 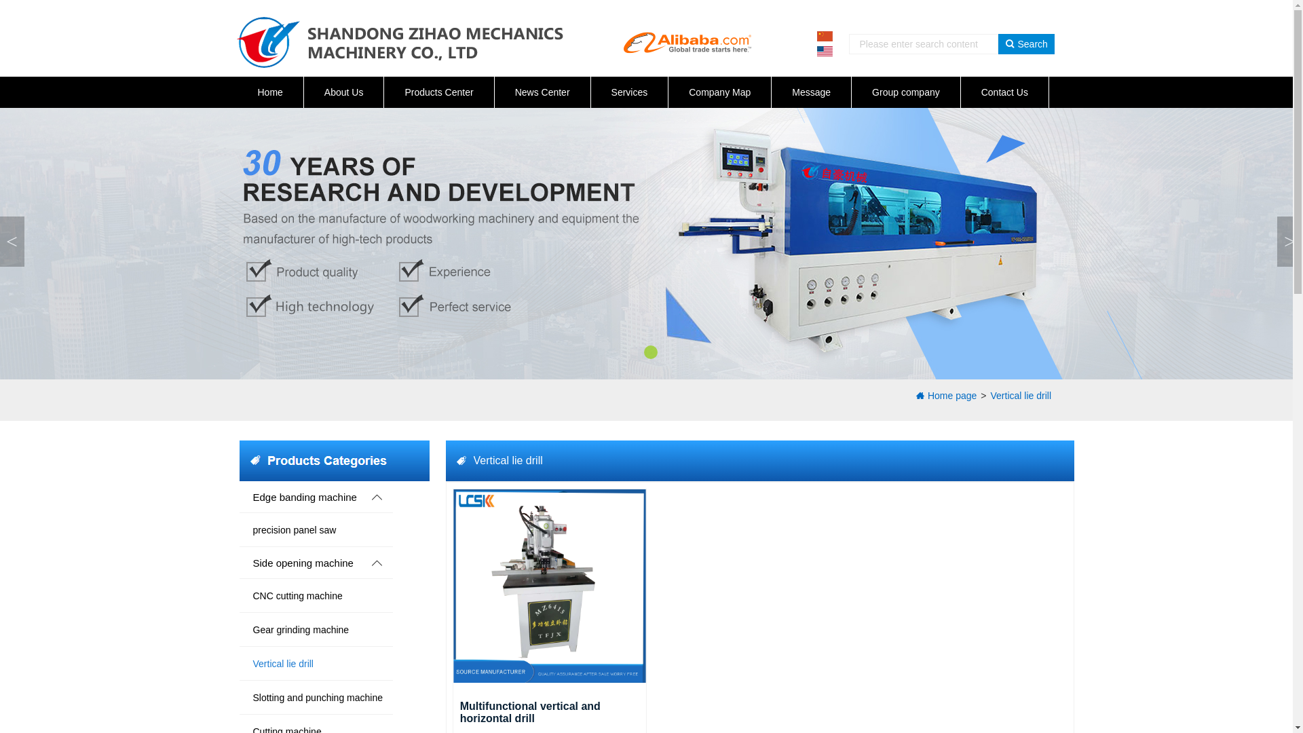 What do you see at coordinates (906, 92) in the screenshot?
I see `Group company` at bounding box center [906, 92].